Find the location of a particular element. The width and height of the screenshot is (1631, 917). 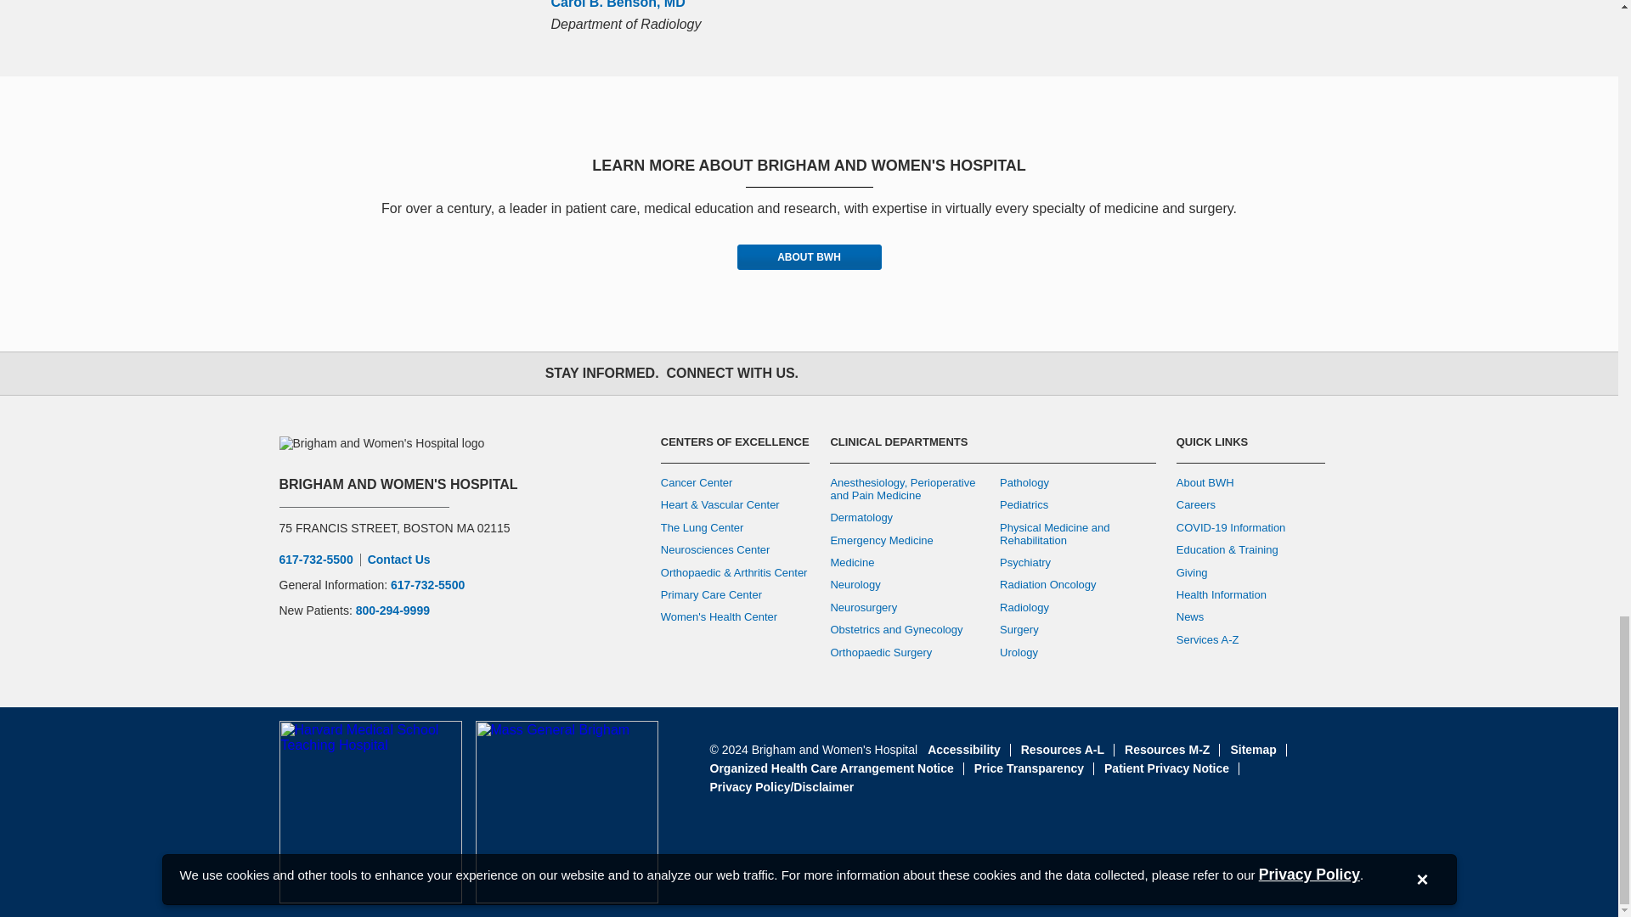

Carol B. Benson, MD is located at coordinates (618, 4).